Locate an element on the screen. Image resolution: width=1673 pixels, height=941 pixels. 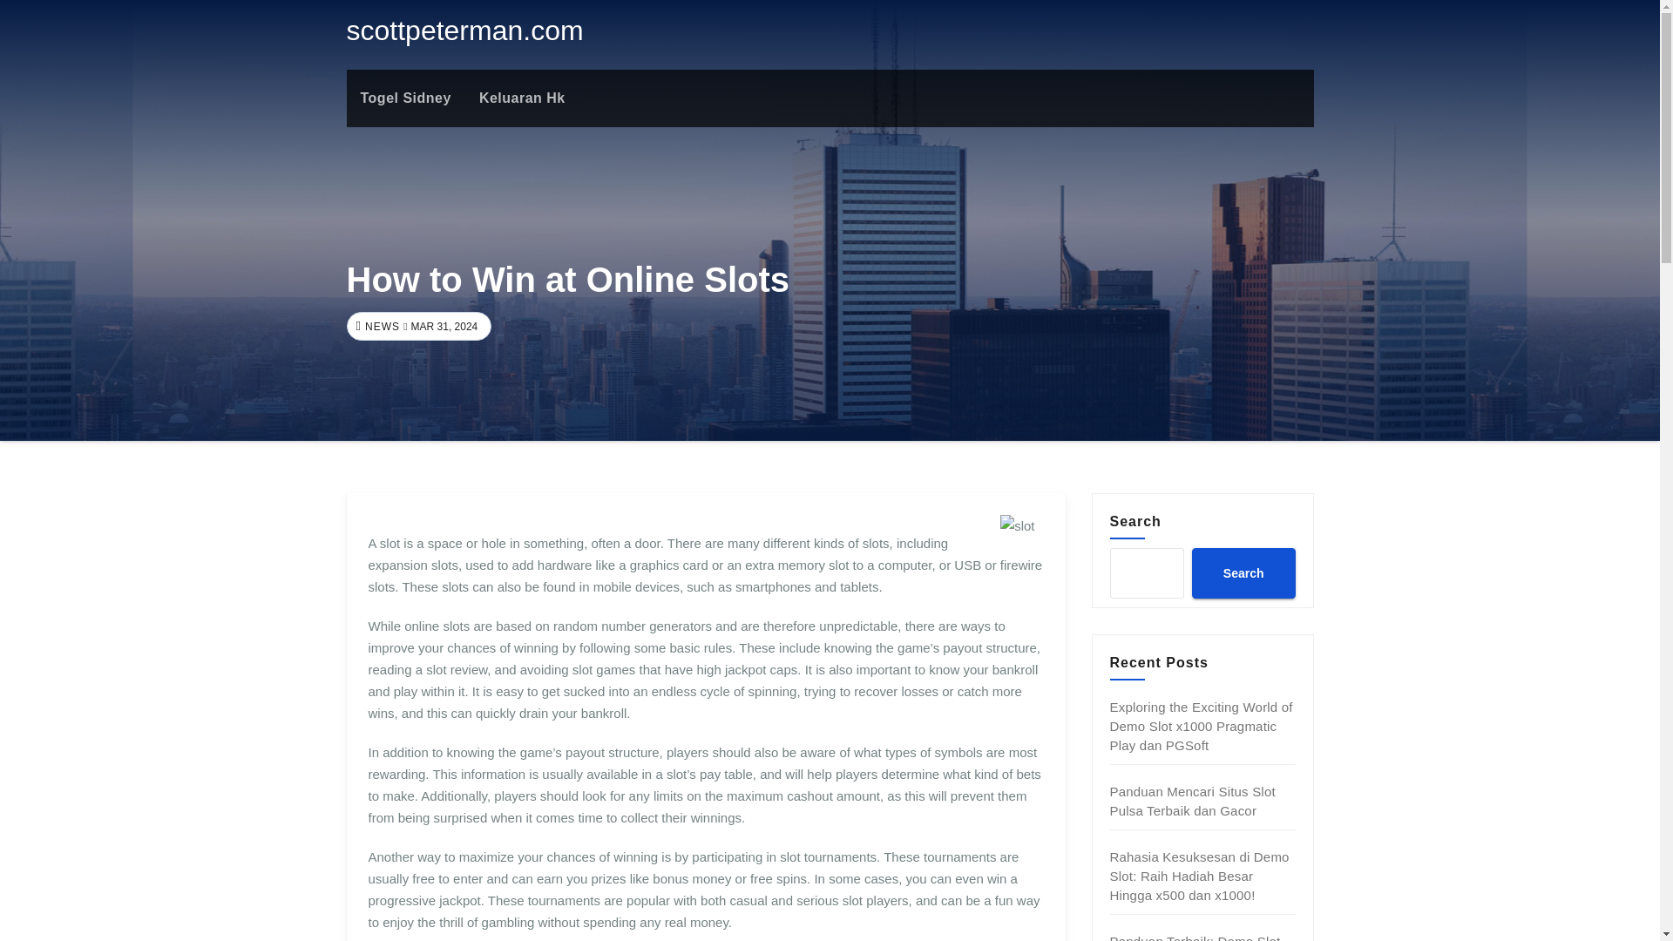
Keluaran Hk is located at coordinates (521, 98).